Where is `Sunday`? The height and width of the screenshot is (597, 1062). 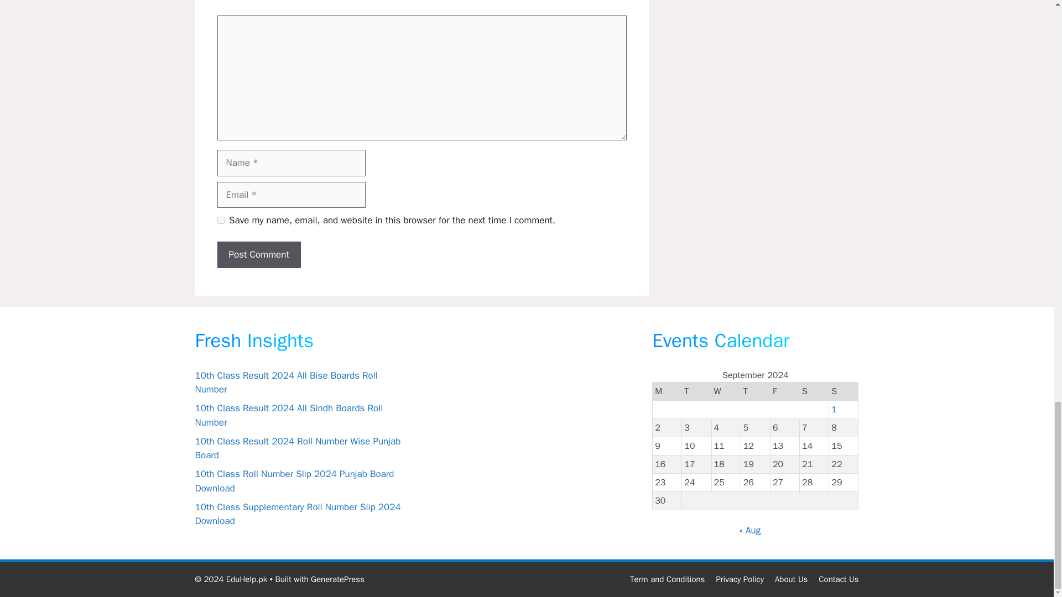
Sunday is located at coordinates (844, 391).